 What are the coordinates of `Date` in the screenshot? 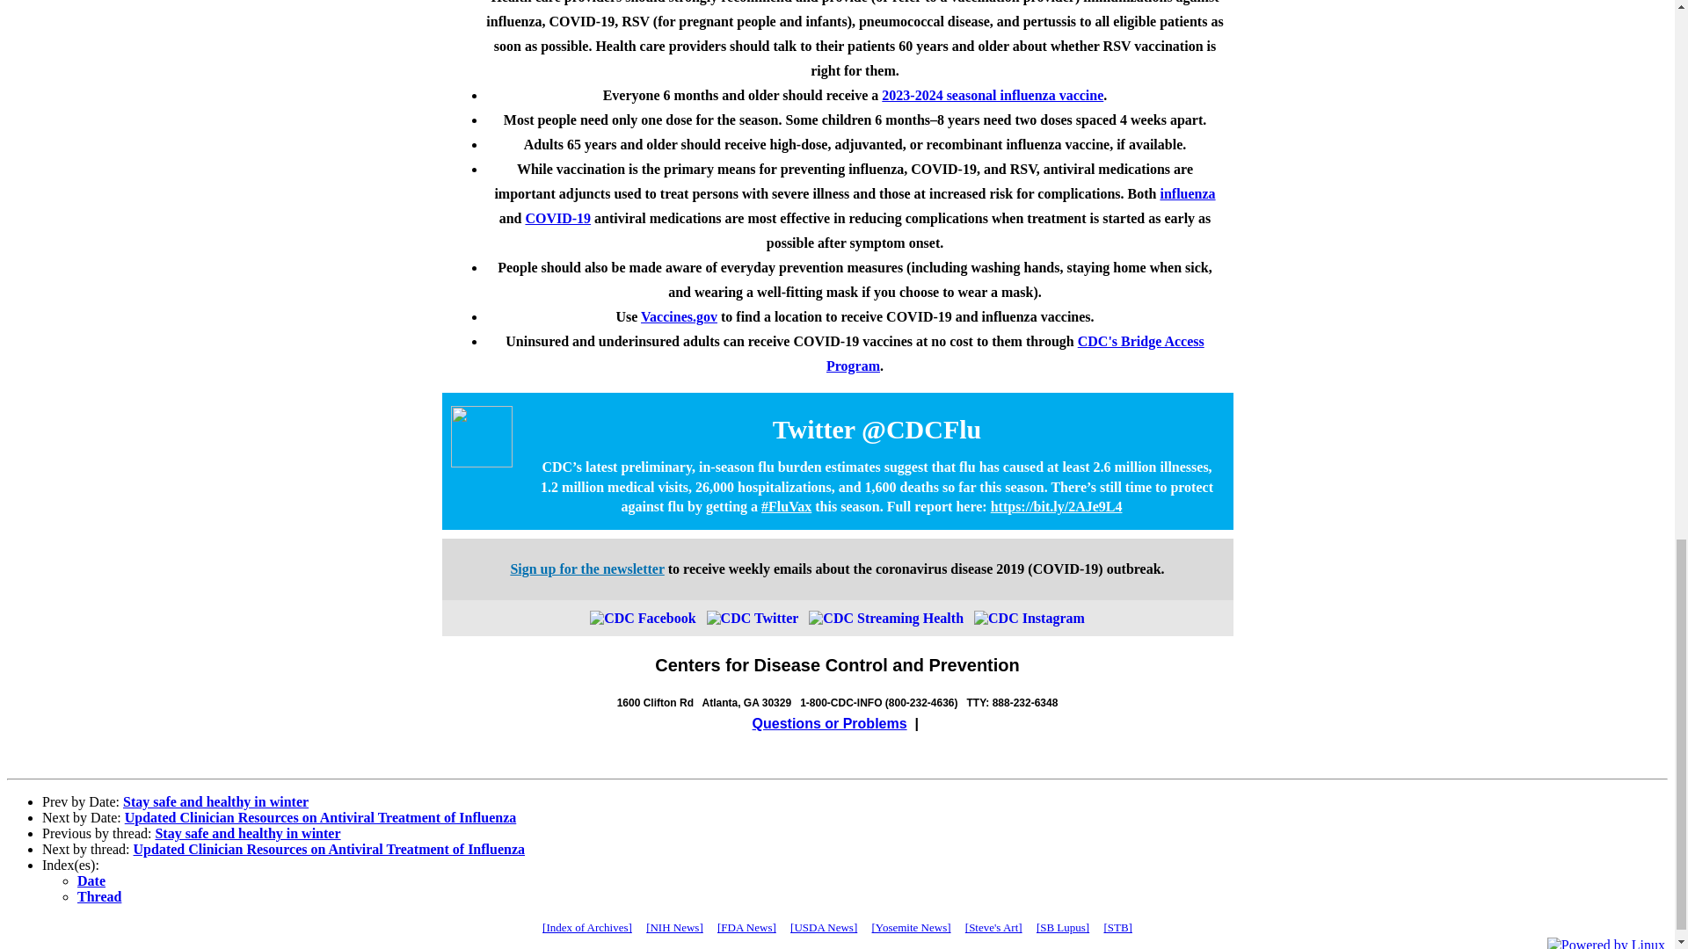 It's located at (91, 880).